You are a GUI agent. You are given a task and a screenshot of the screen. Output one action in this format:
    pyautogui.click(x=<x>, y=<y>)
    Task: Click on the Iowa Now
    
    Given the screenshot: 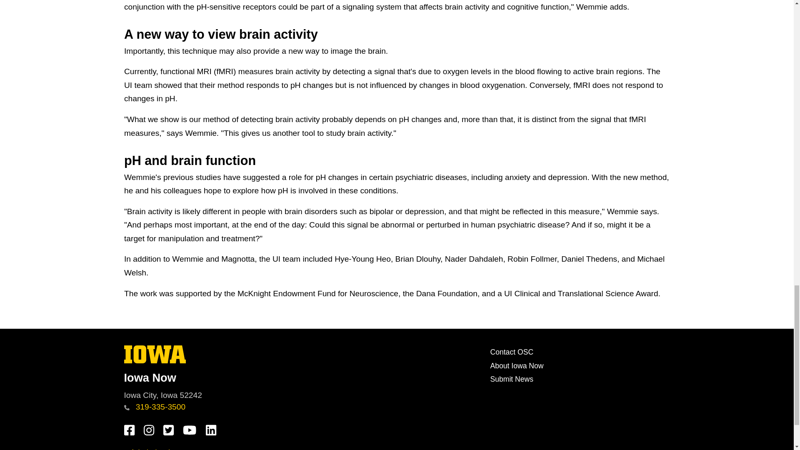 What is the action you would take?
    pyautogui.click(x=155, y=361)
    